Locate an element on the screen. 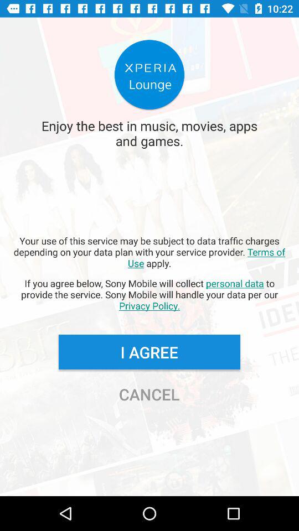 Image resolution: width=299 pixels, height=531 pixels. click icon above i agree button is located at coordinates (149, 294).